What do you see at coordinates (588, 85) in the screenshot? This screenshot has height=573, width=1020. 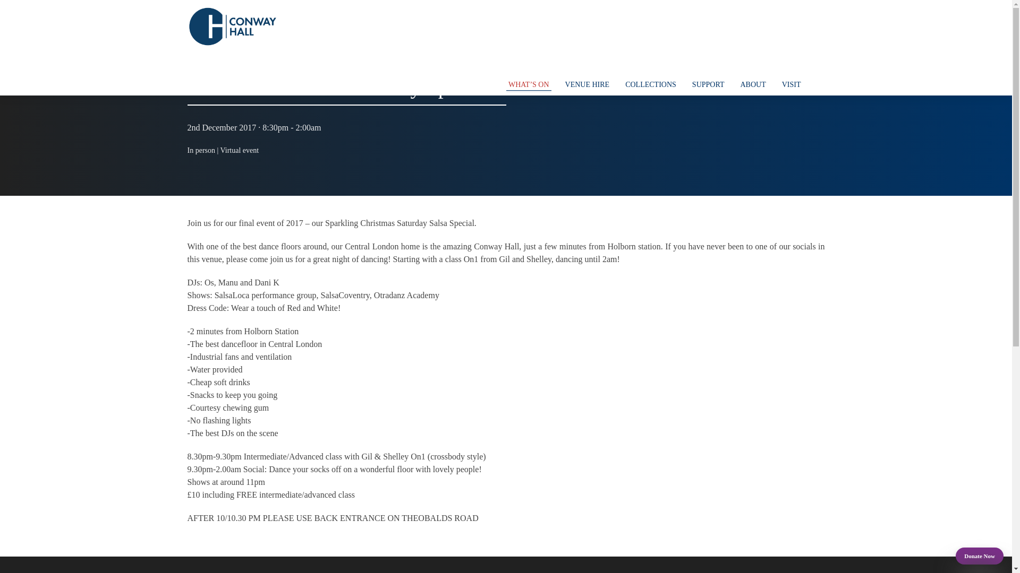 I see `VENUE HIRE` at bounding box center [588, 85].